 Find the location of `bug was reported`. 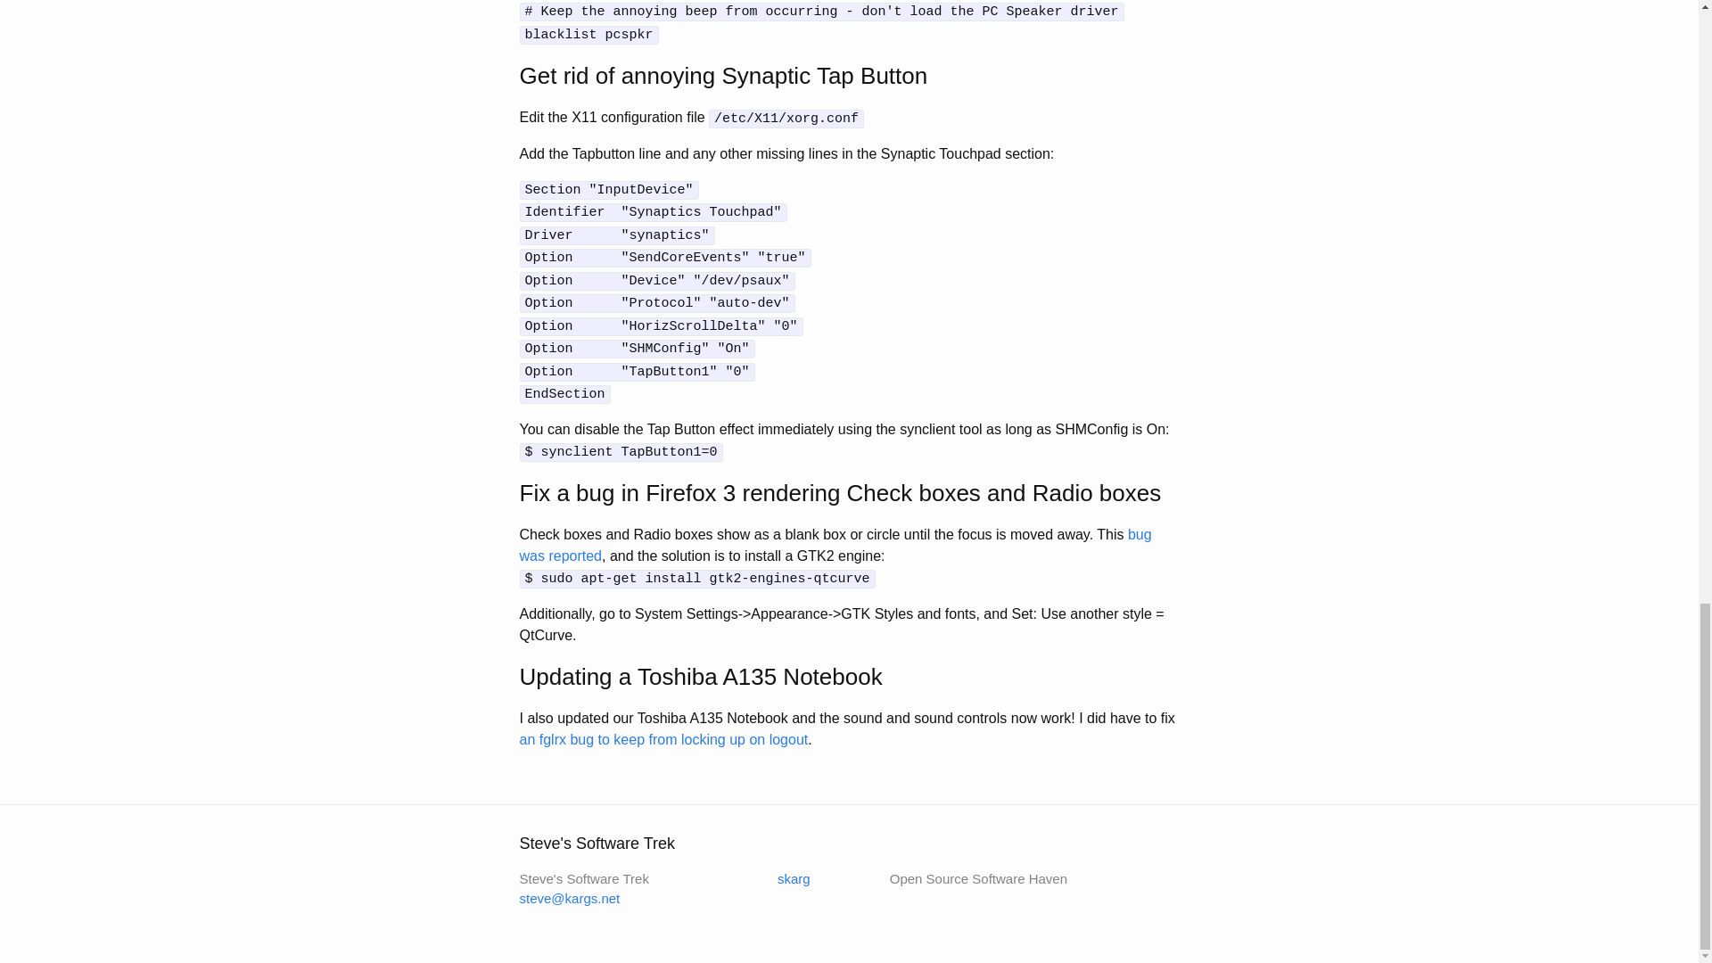

bug was reported is located at coordinates (835, 544).